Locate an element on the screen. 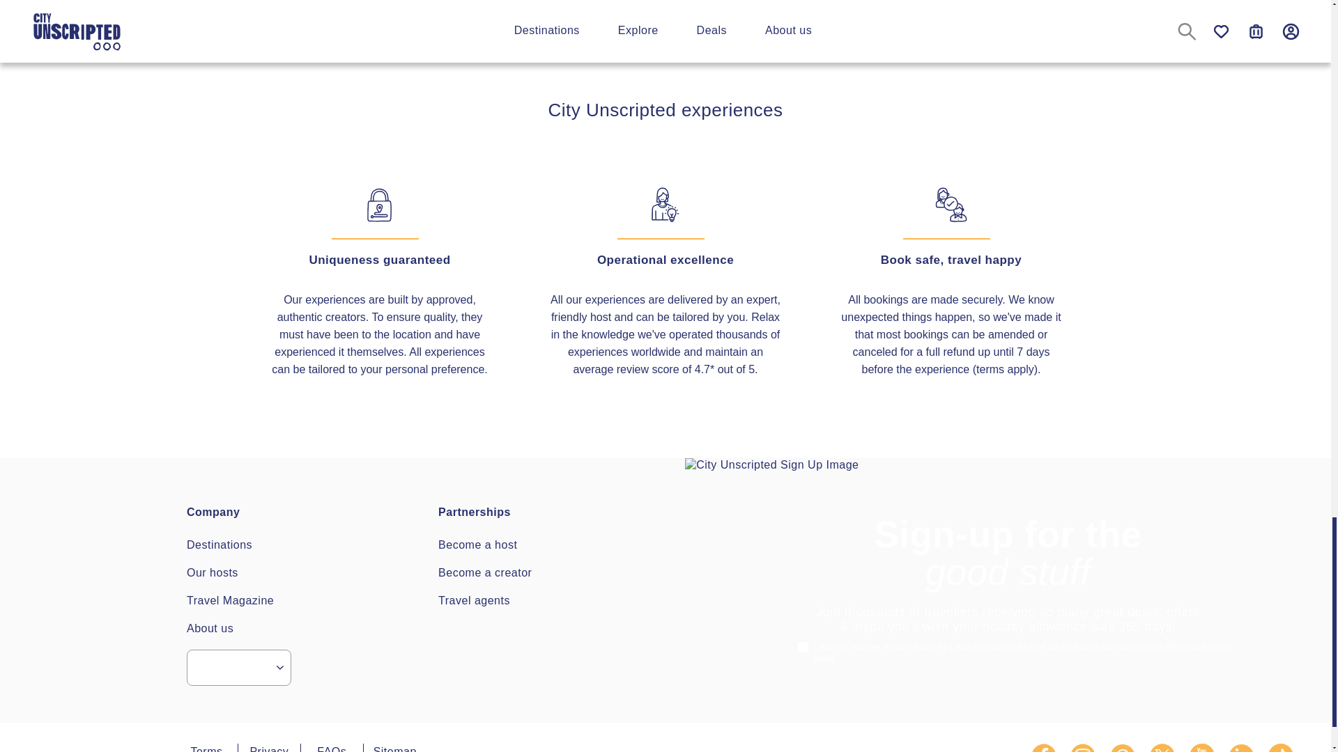  Become a host is located at coordinates (477, 545).